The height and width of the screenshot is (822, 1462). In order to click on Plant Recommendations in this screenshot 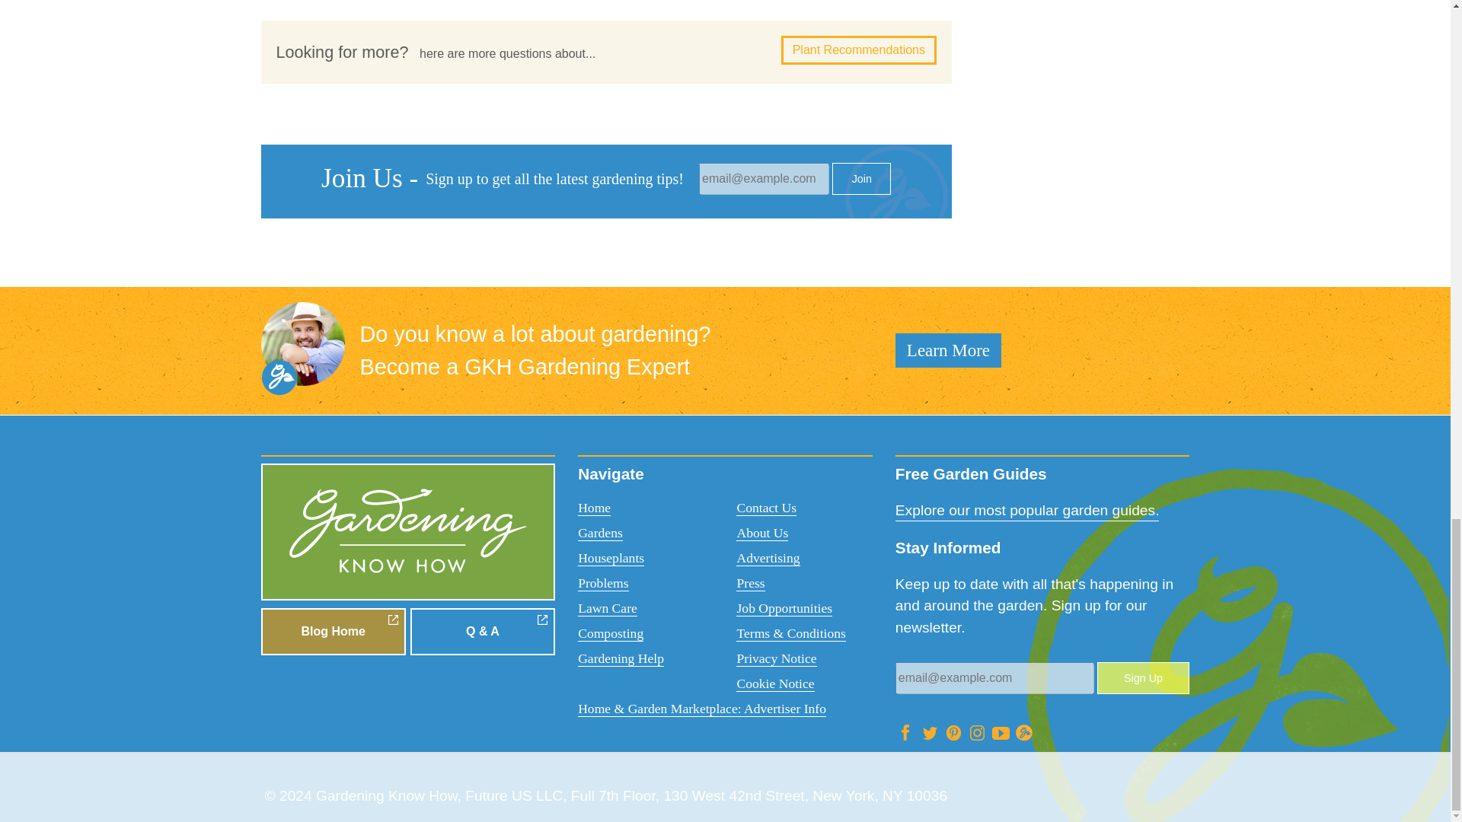, I will do `click(859, 50)`.